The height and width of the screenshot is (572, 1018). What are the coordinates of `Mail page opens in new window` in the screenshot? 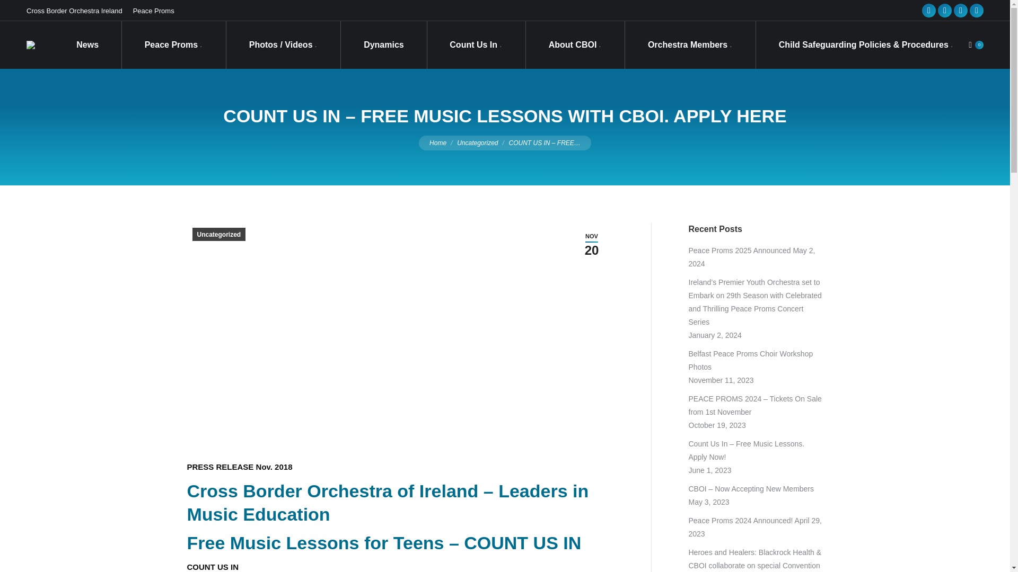 It's located at (977, 11).